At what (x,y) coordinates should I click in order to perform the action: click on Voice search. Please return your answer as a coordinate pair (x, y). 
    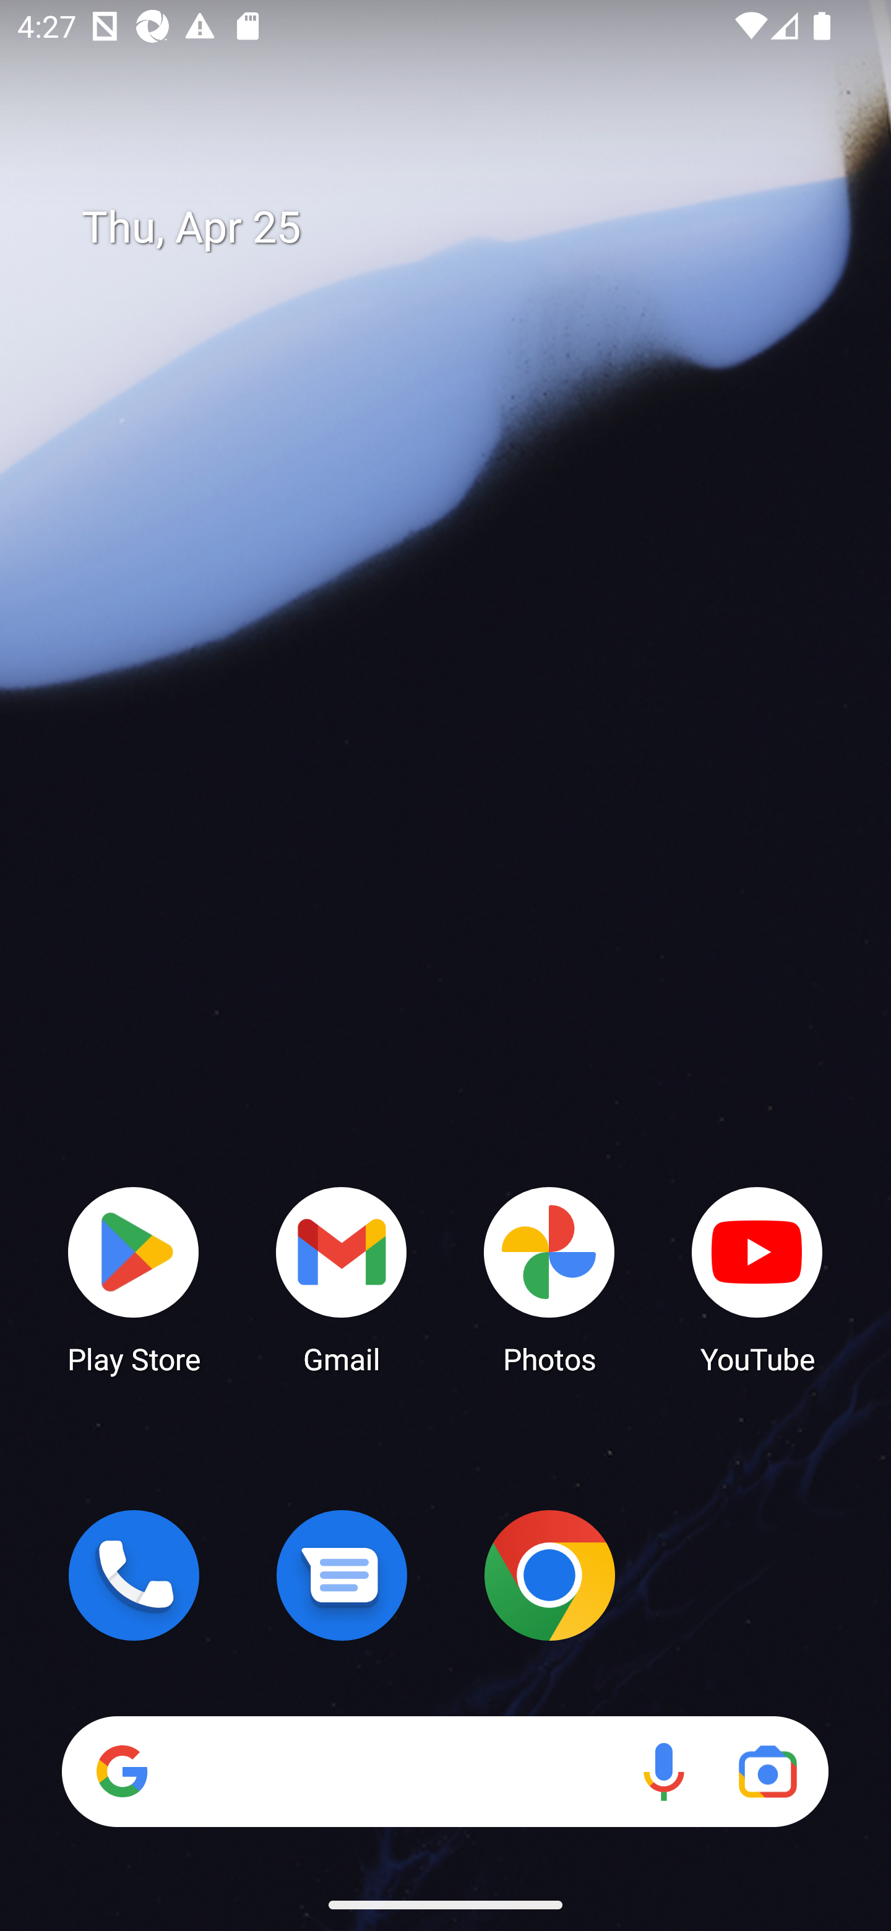
    Looking at the image, I should click on (663, 1771).